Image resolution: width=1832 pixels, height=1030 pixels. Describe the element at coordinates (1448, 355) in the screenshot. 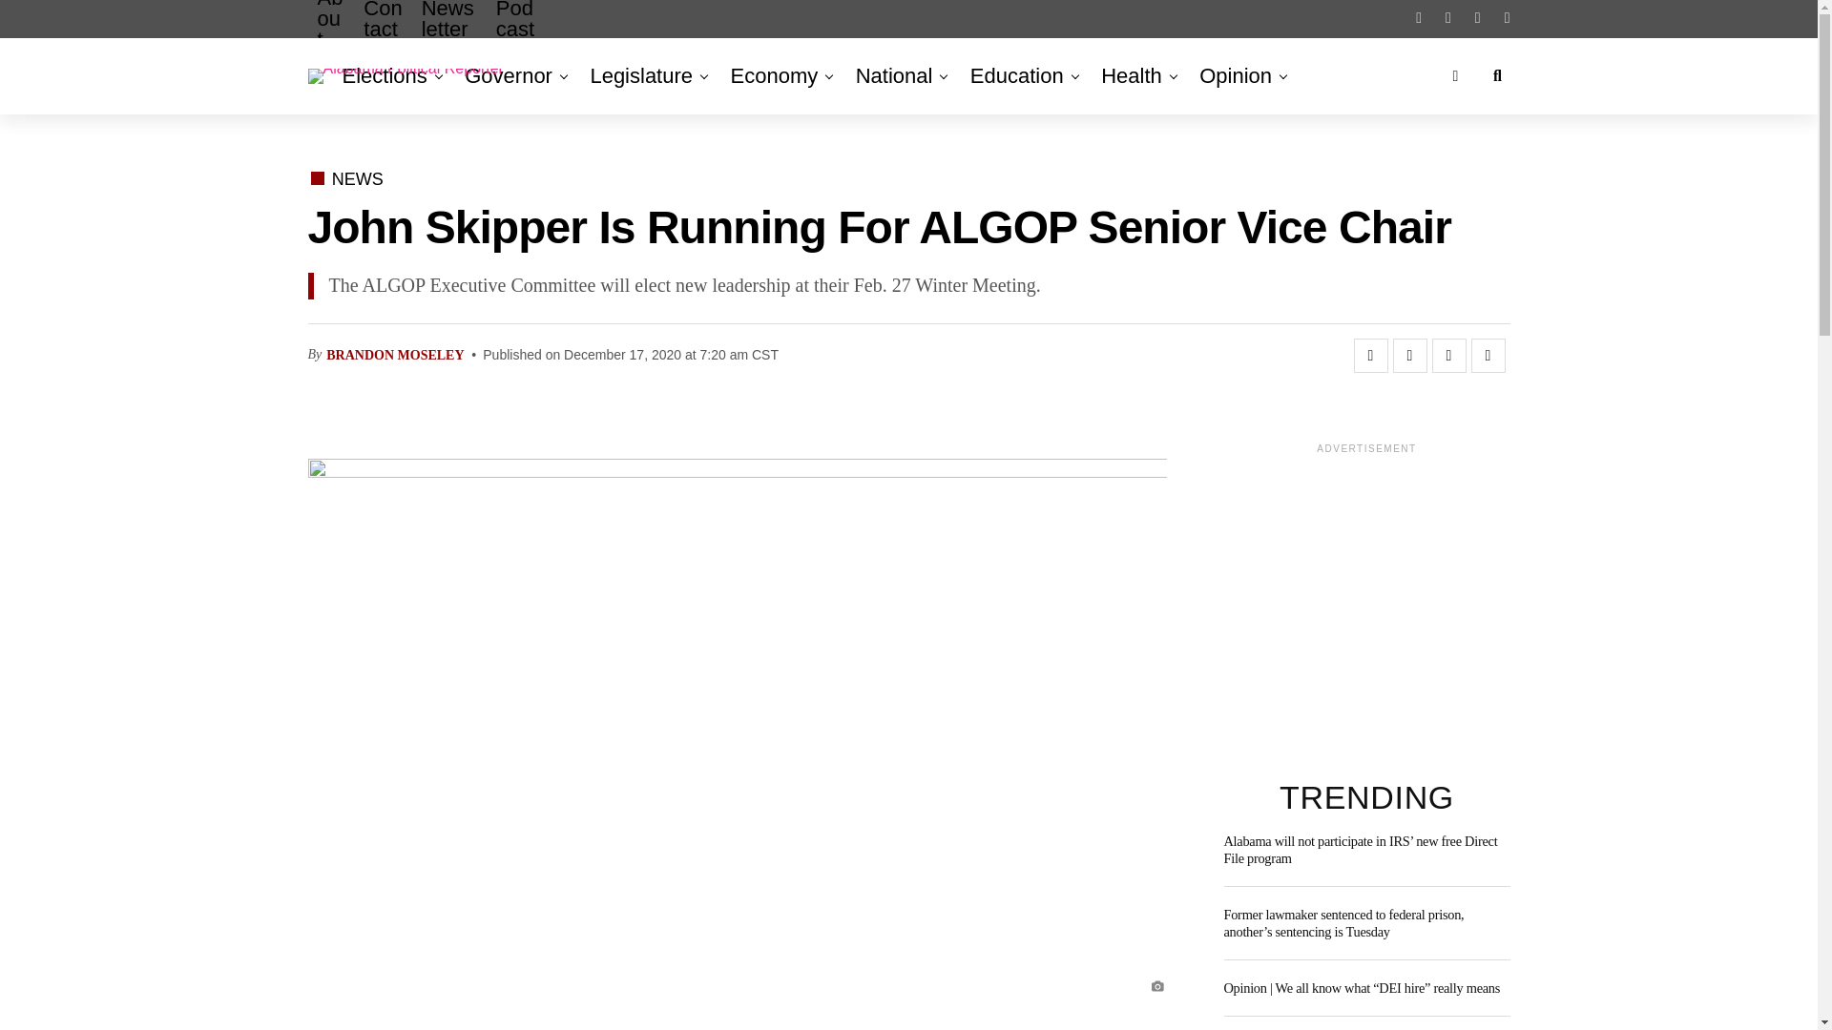

I see `Share on Flipboard` at that location.